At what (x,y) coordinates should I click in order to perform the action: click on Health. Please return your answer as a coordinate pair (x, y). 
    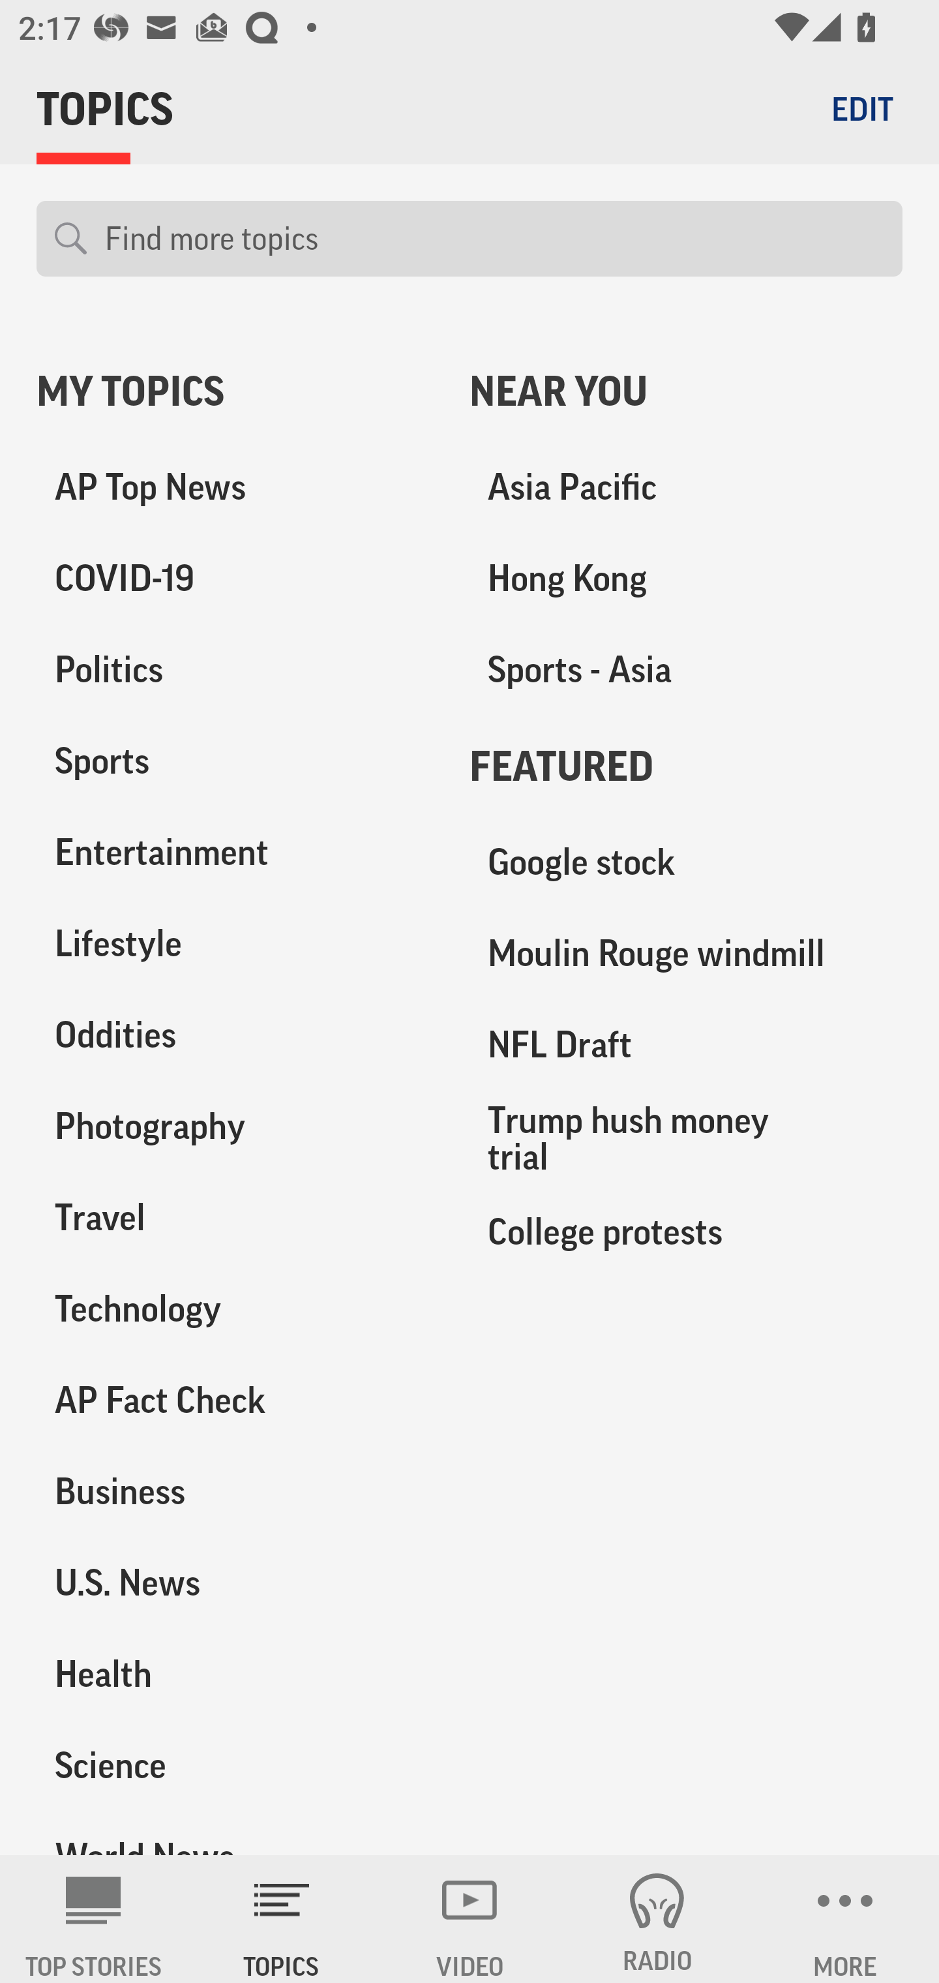
    Looking at the image, I should click on (235, 1673).